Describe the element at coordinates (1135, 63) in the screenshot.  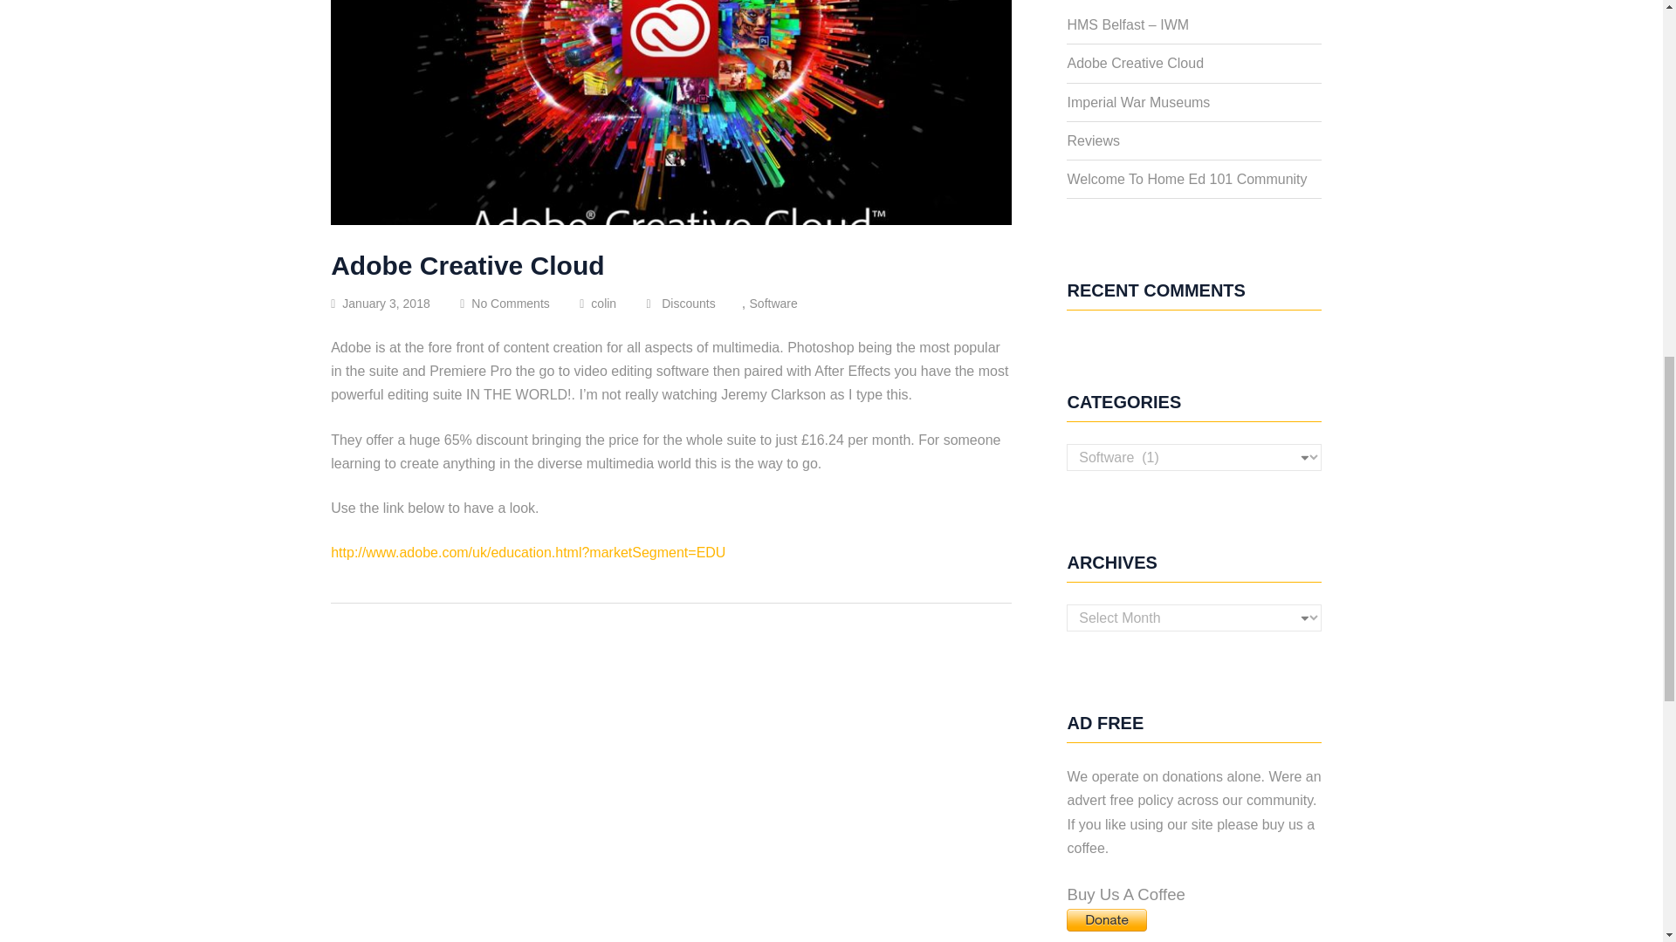
I see `Adobe Creative Cloud` at that location.